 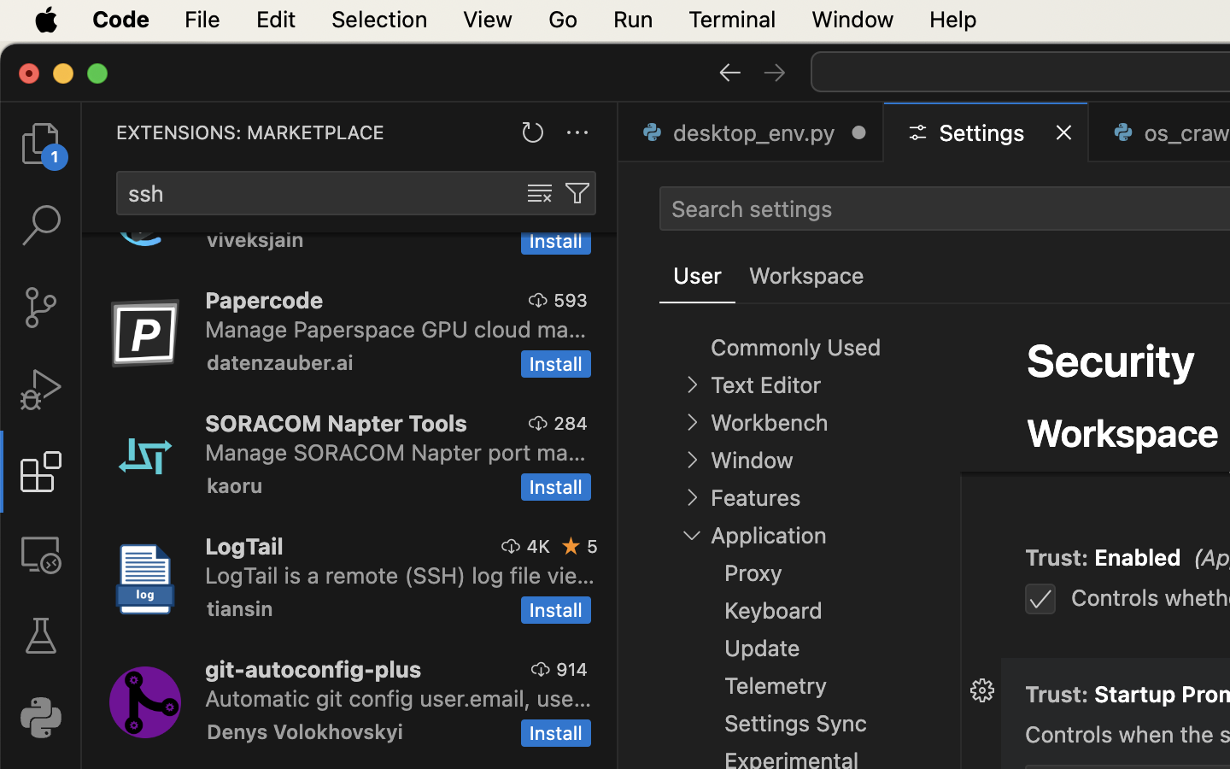 I want to click on , so click(x=775, y=72).